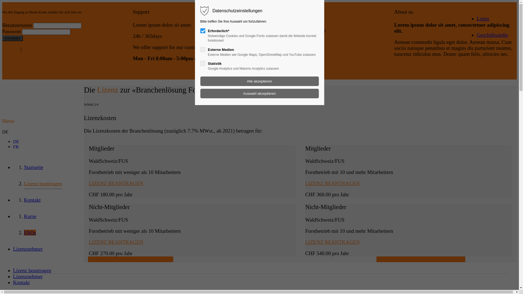 The width and height of the screenshot is (523, 294). I want to click on Auswahl akzeptieren, so click(259, 94).